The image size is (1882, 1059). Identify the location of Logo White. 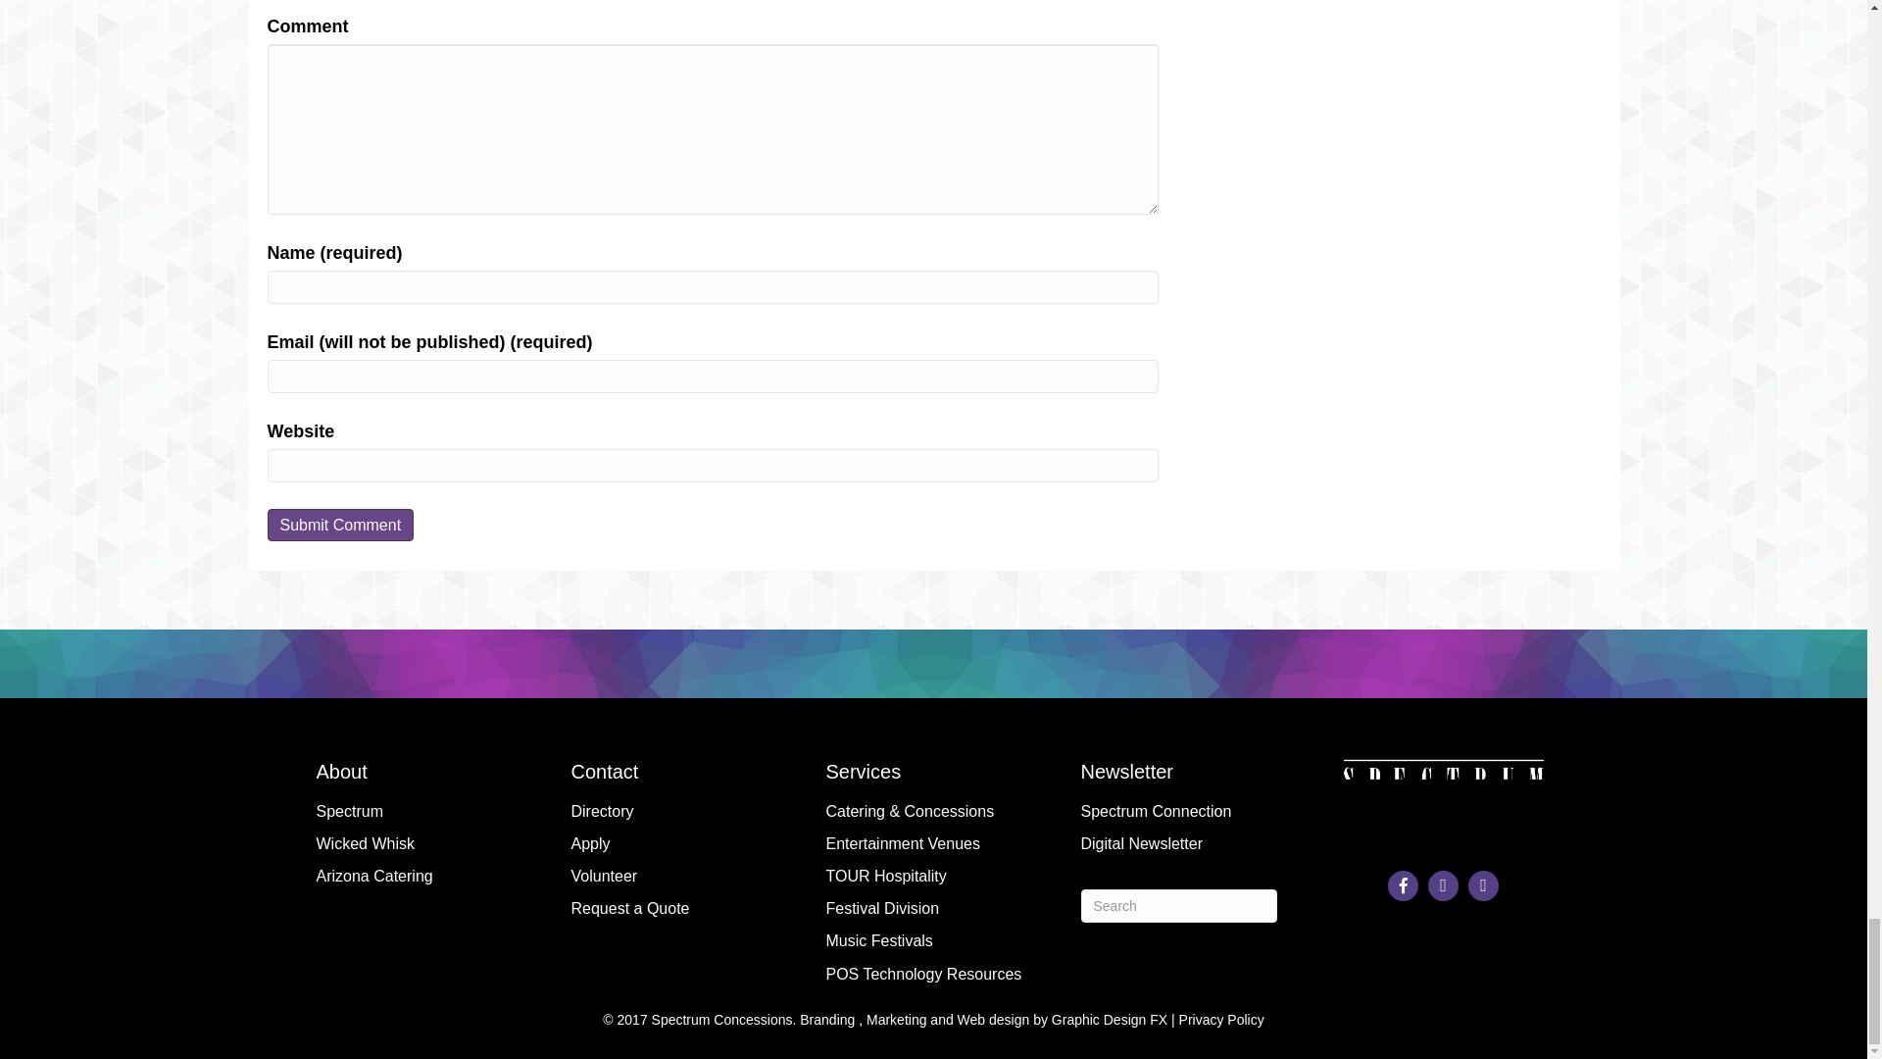
(1443, 804).